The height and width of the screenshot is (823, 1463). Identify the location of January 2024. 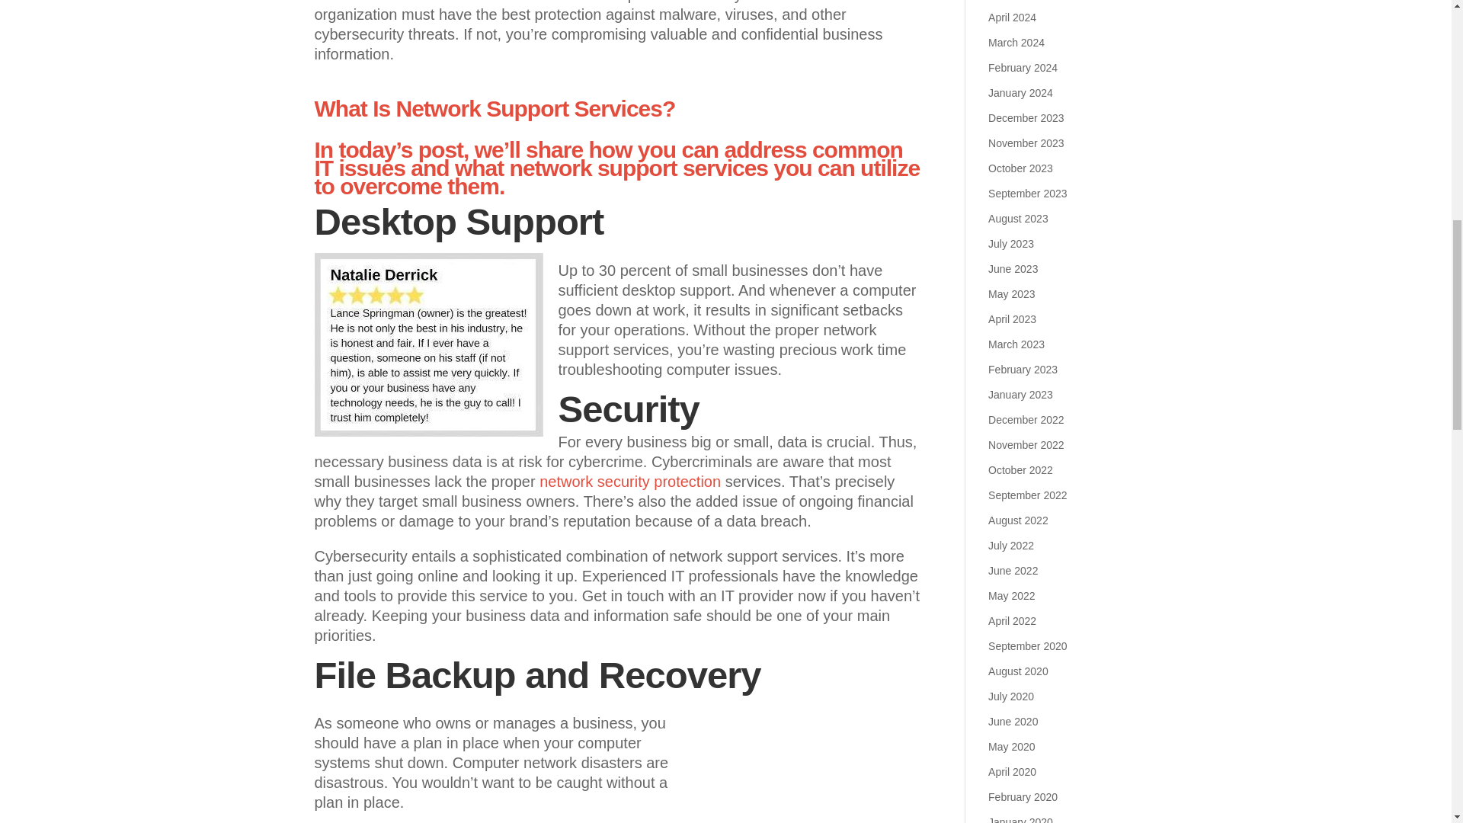
(1021, 93).